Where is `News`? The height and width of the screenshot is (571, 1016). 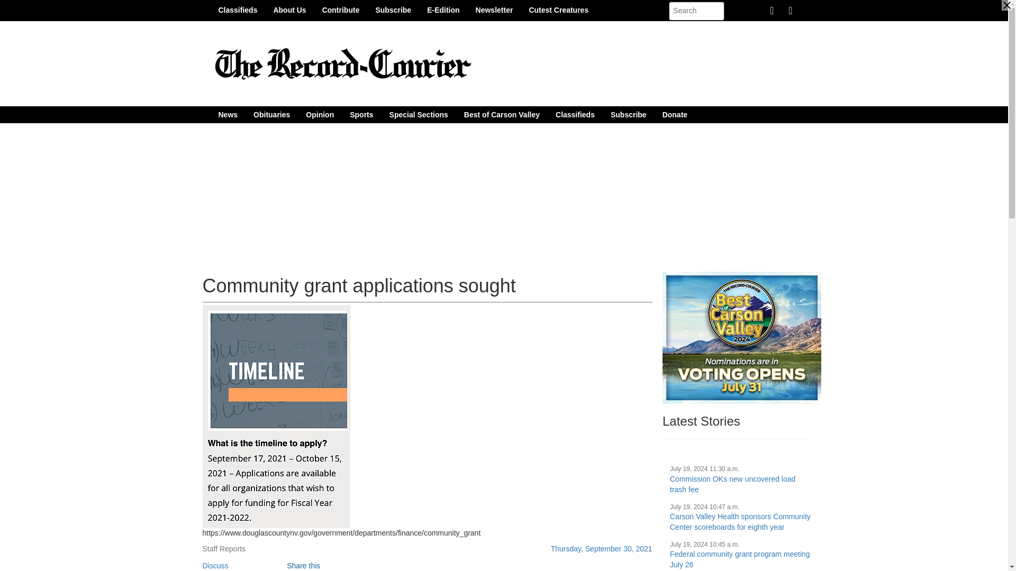 News is located at coordinates (228, 114).